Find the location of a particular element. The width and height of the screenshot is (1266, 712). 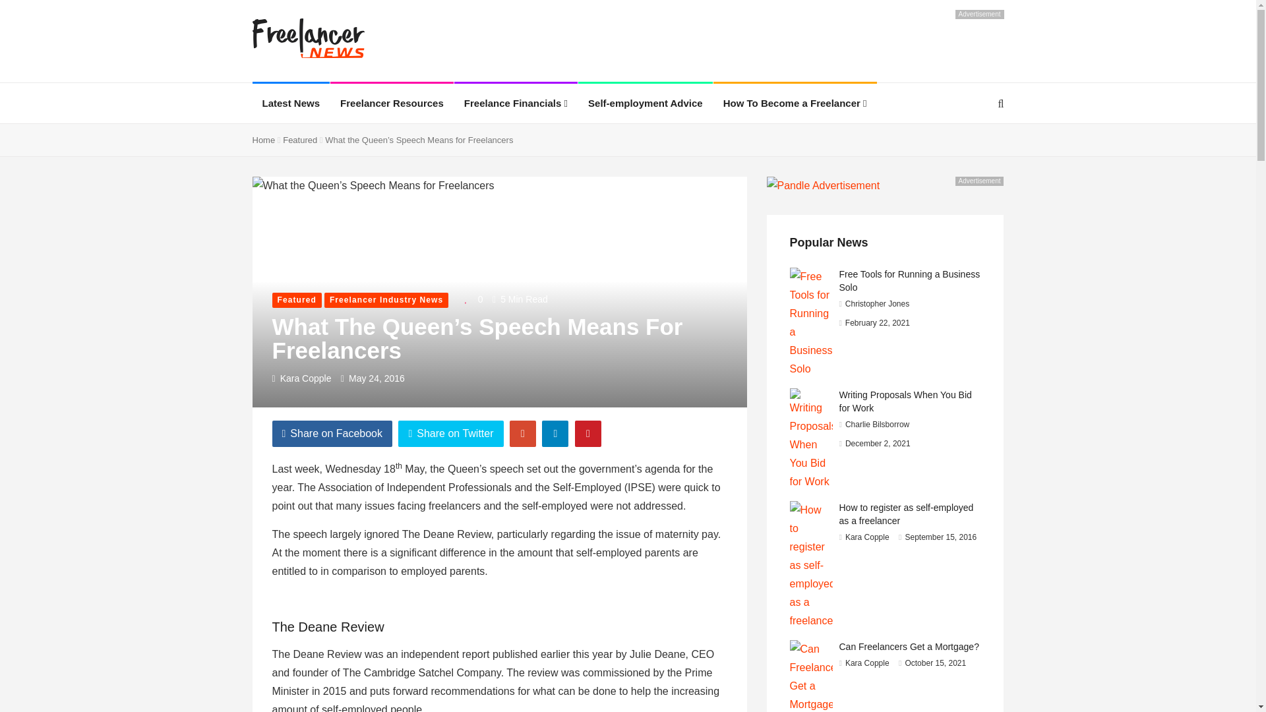

Featured is located at coordinates (297, 299).